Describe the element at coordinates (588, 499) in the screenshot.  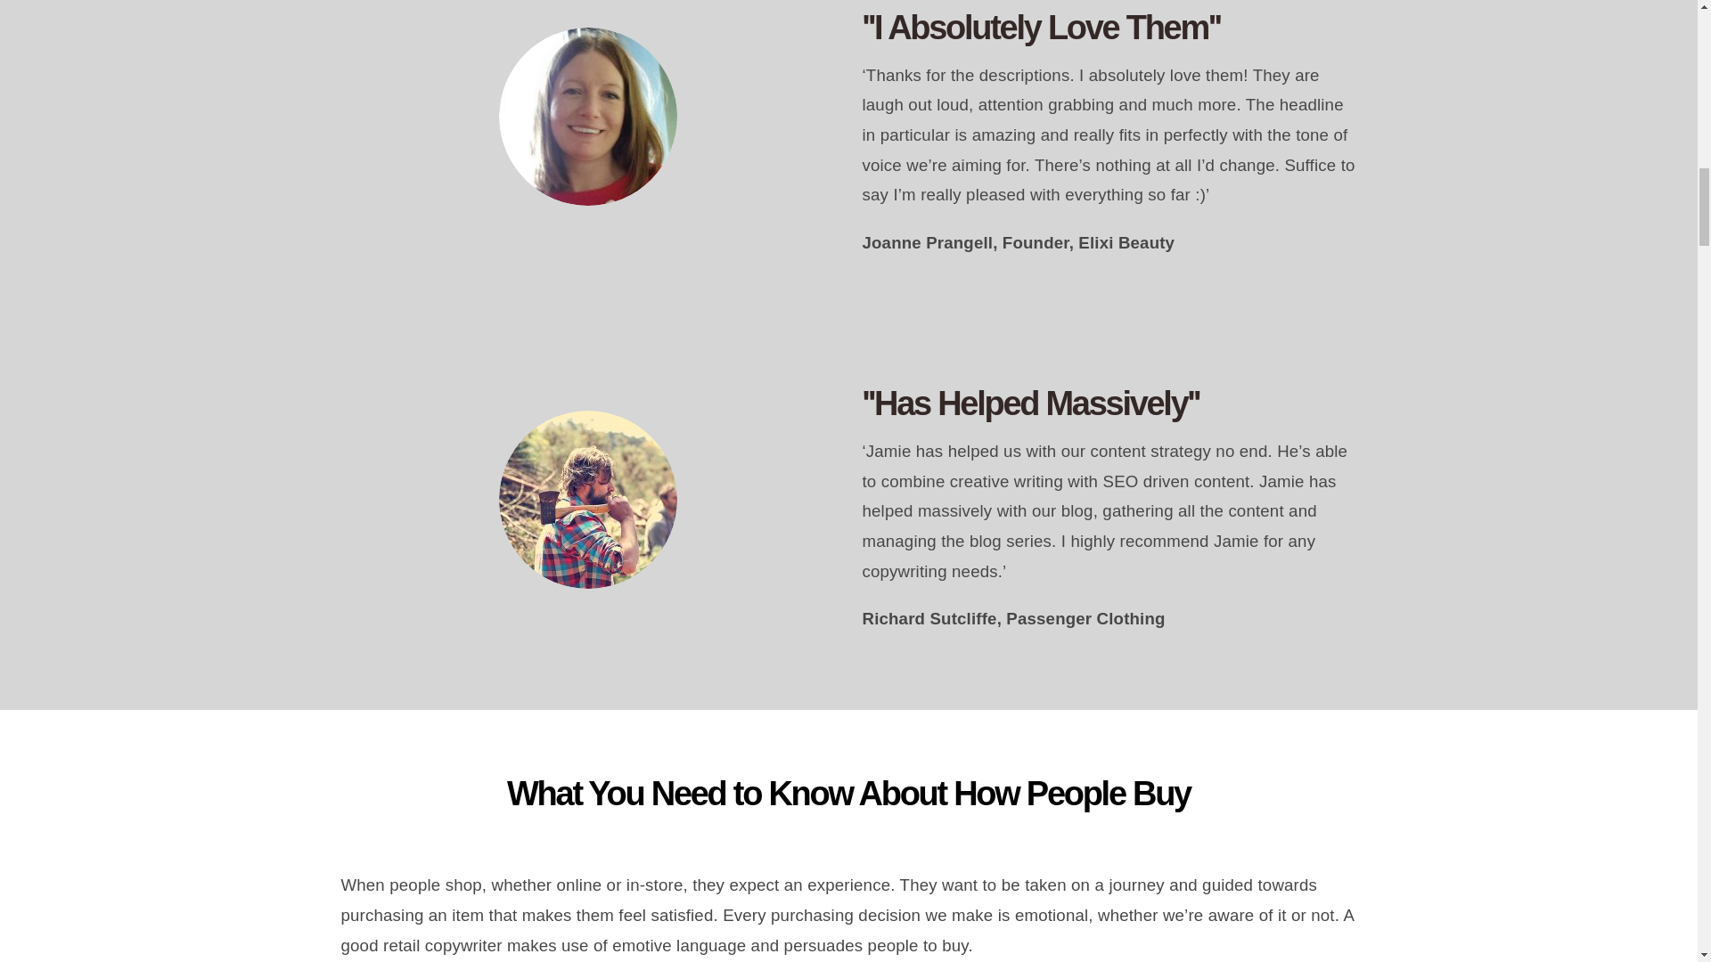
I see `Richard Sutcliffe` at that location.